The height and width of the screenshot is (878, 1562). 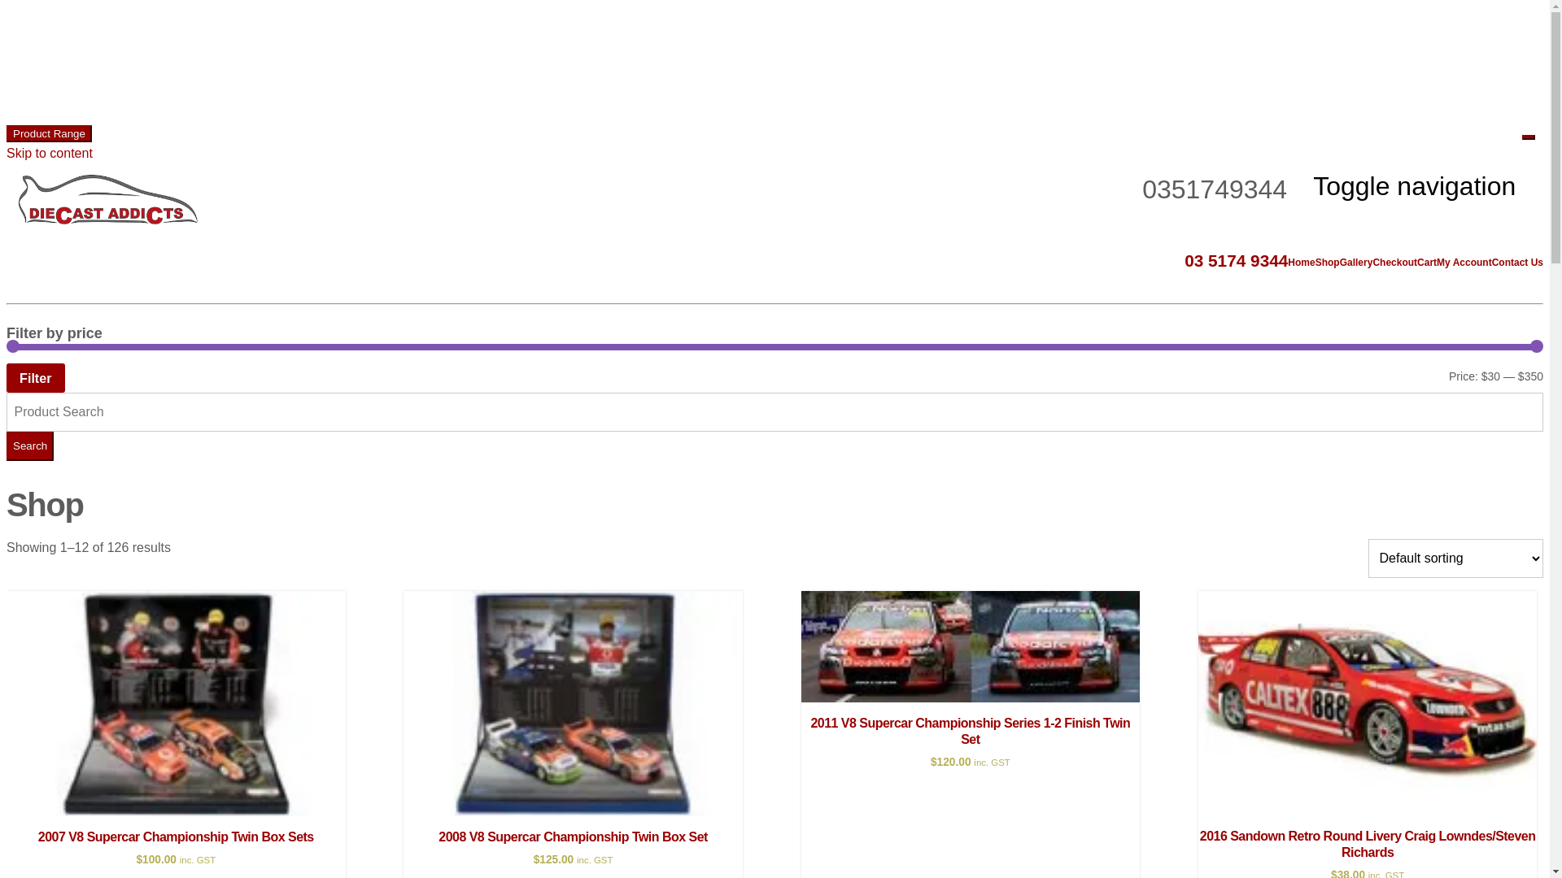 I want to click on 2007 V8 Supercar Championship Twin Box Sets
$100.00 inc. GST, so click(x=176, y=729).